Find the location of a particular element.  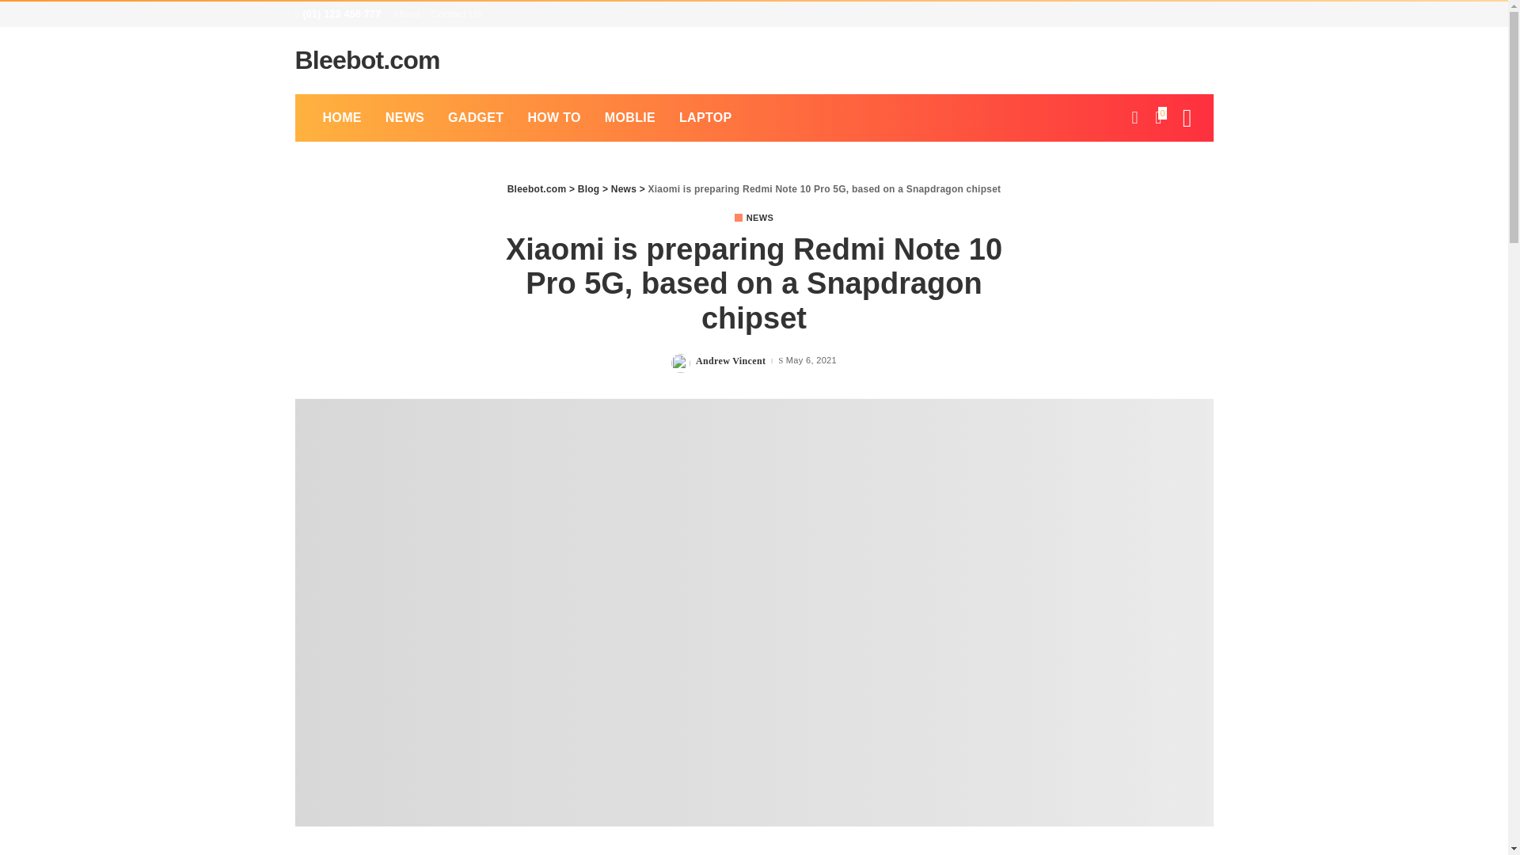

Bleebot.com is located at coordinates (367, 60).